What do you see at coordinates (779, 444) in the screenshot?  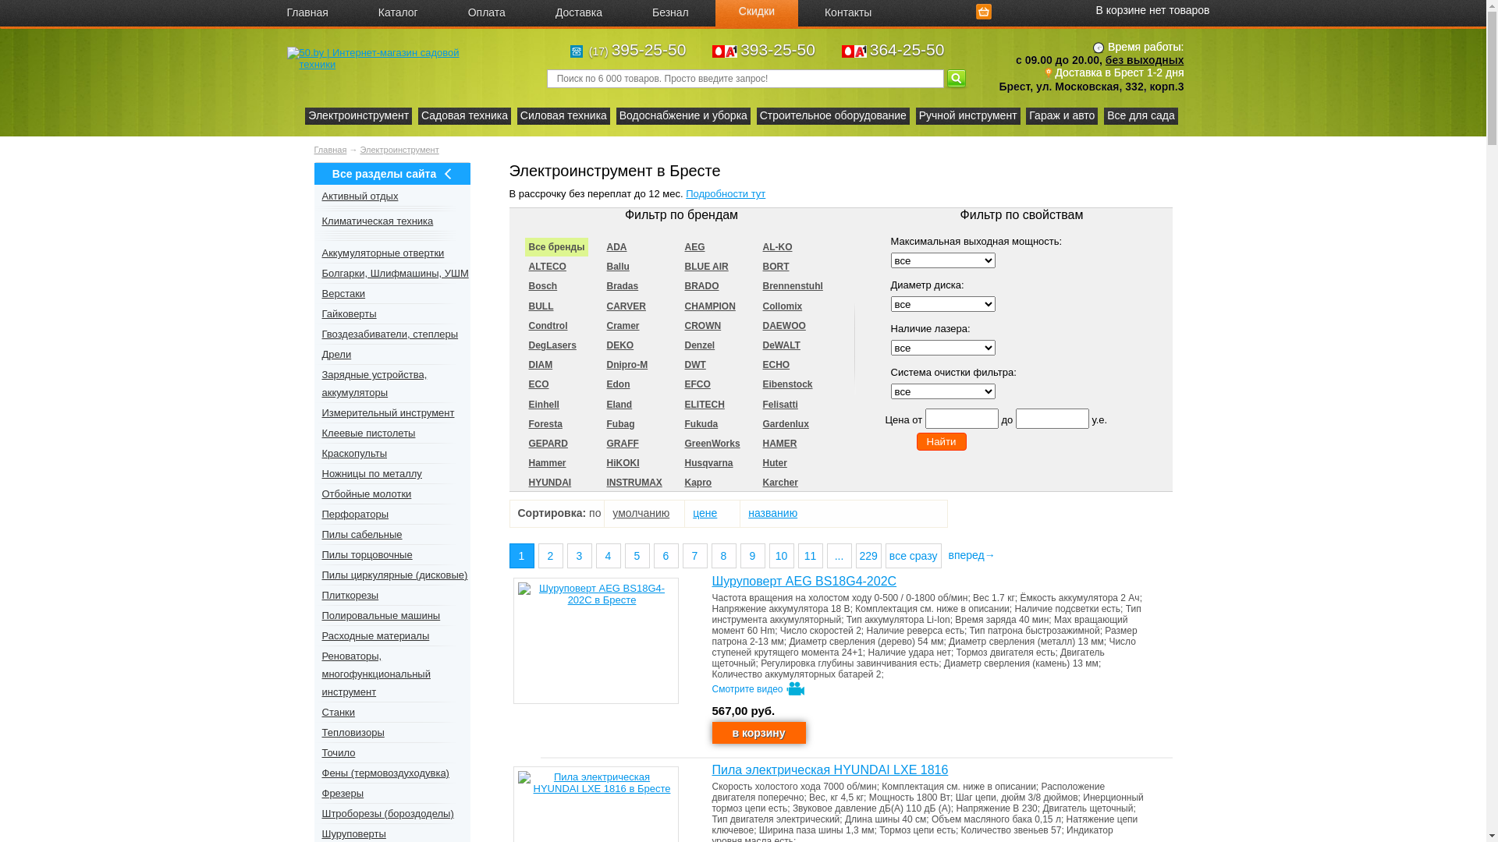 I see `HAMER` at bounding box center [779, 444].